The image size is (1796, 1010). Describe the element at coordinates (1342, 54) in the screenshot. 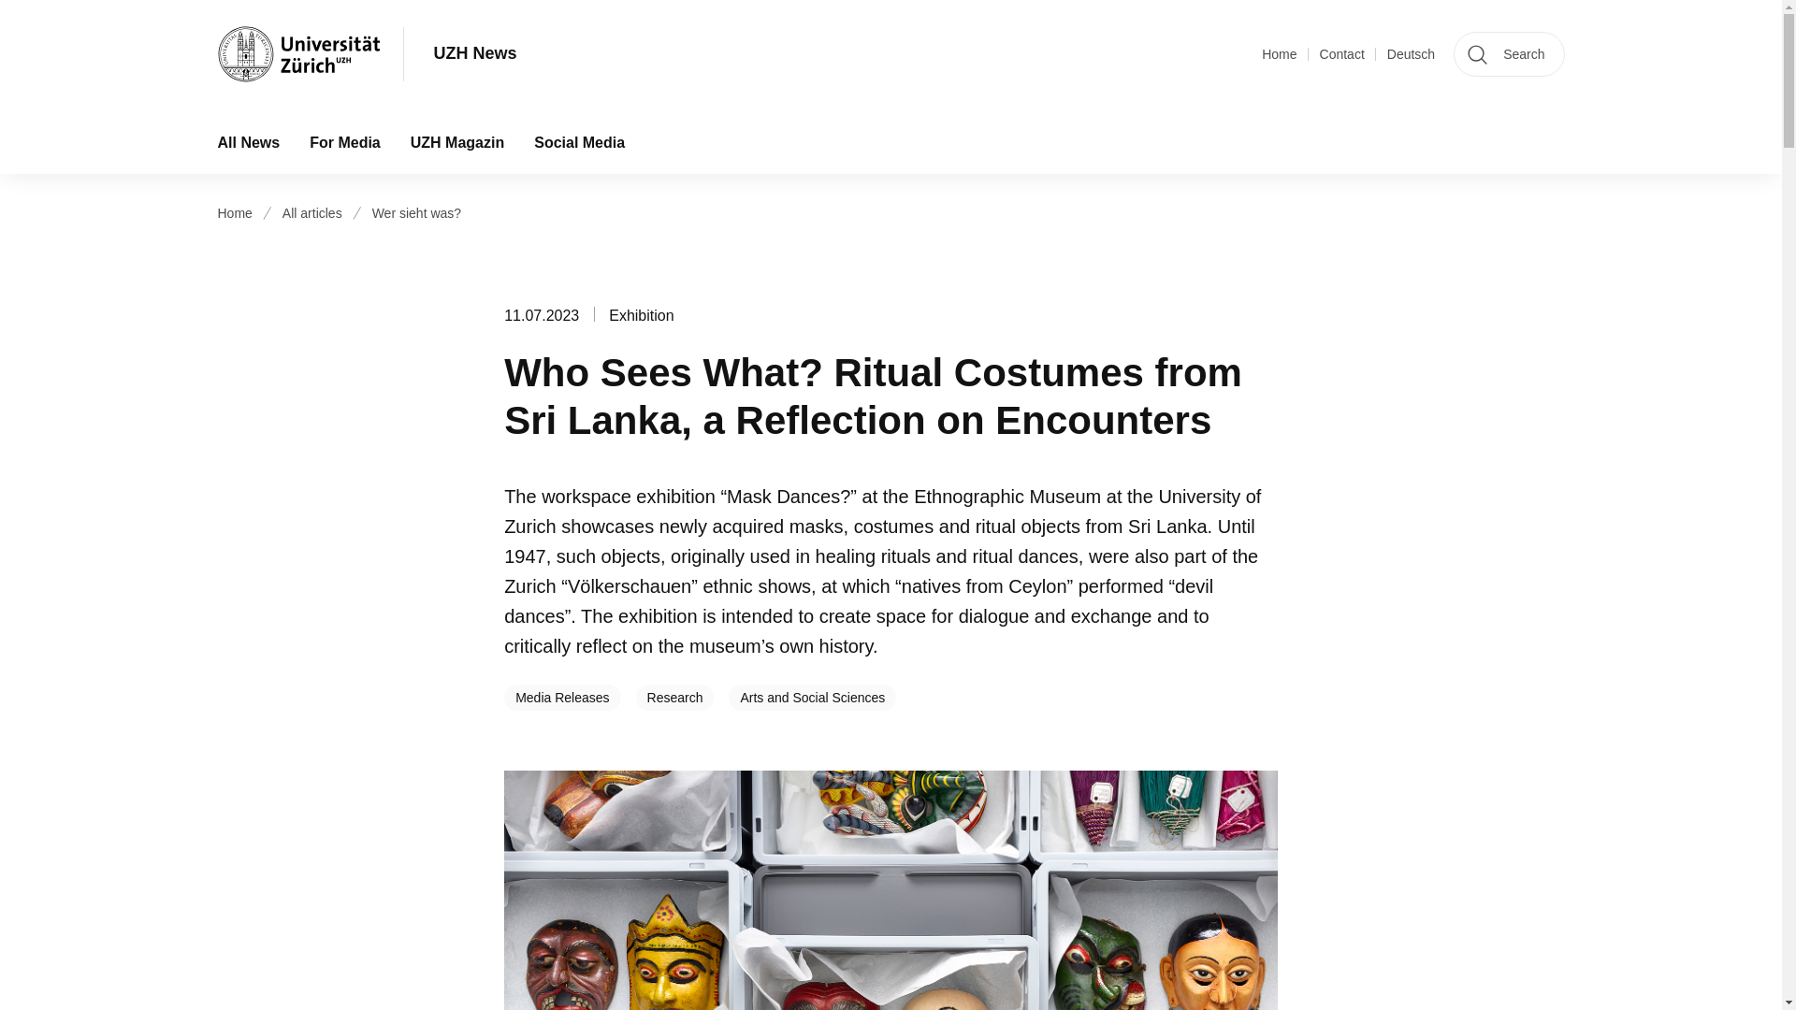

I see `Contact` at that location.